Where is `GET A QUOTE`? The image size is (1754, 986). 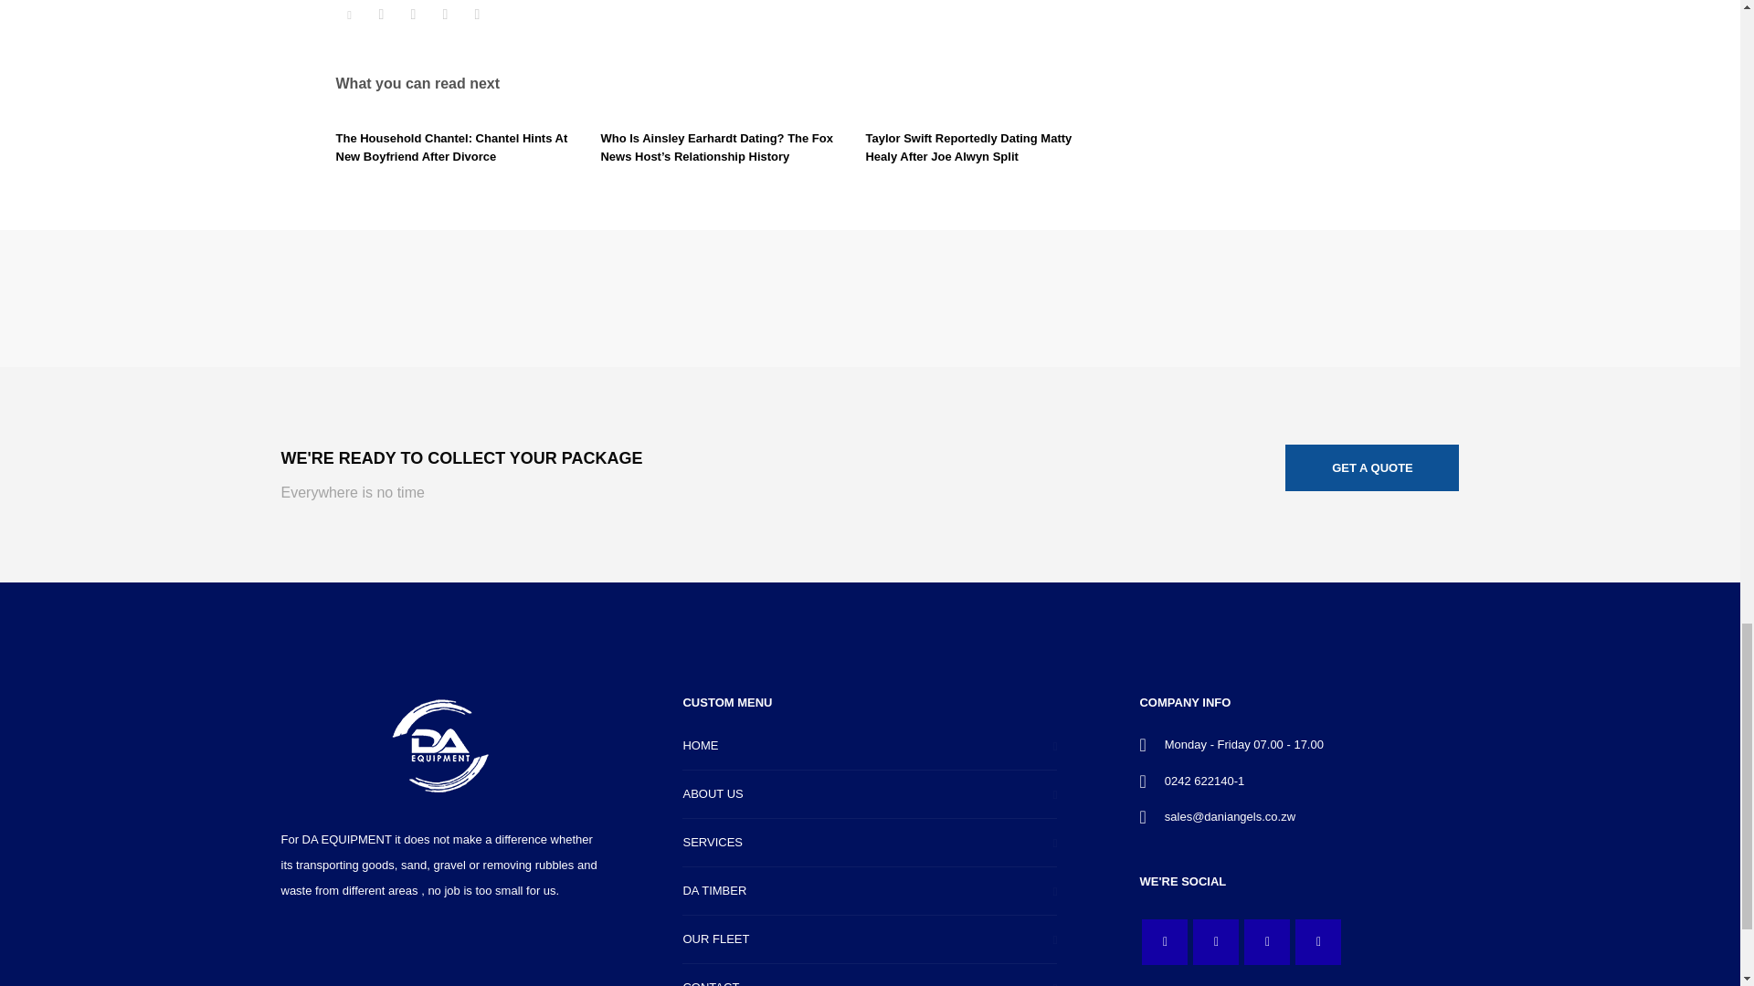 GET A QUOTE is located at coordinates (1372, 467).